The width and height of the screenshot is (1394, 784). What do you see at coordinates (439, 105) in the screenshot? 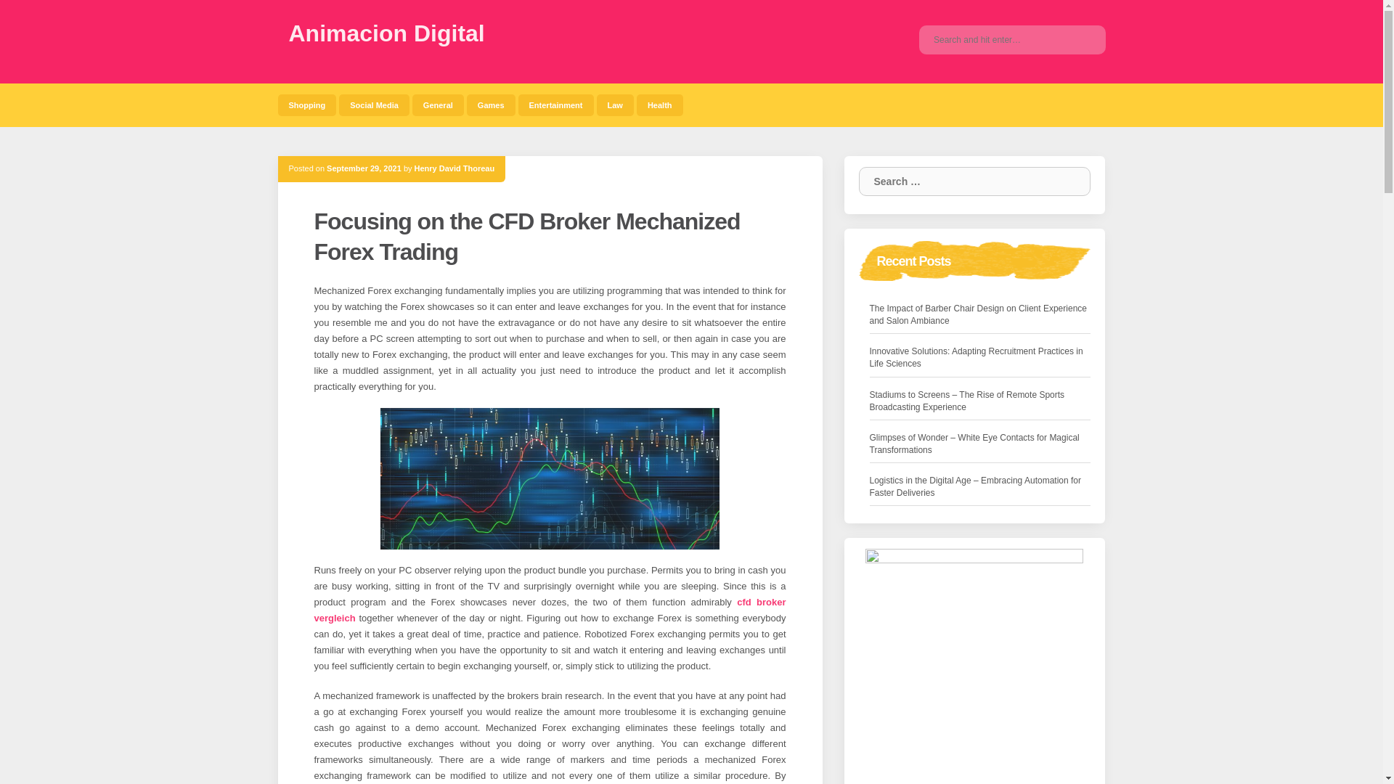
I see `General` at bounding box center [439, 105].